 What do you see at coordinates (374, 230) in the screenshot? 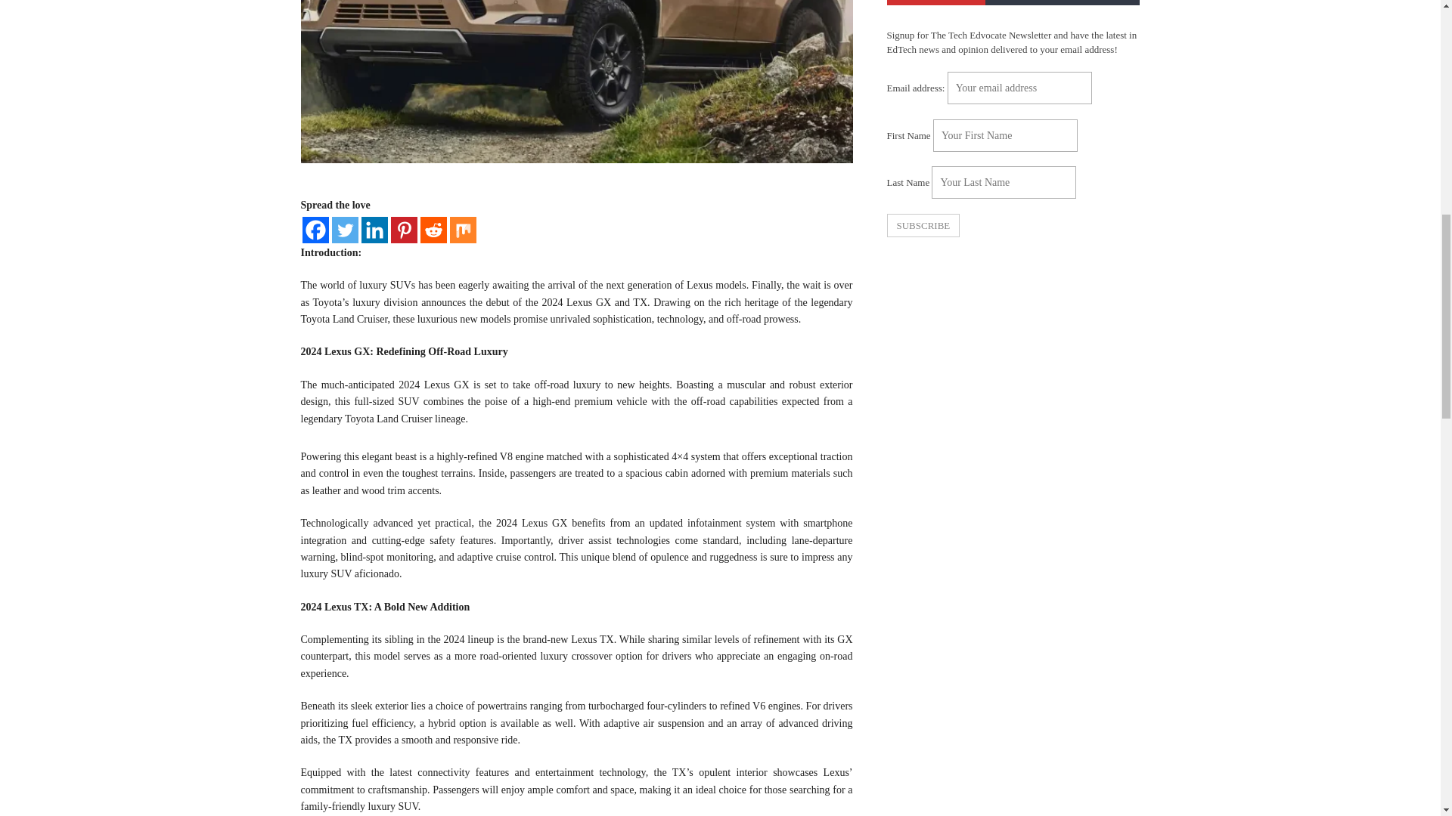
I see `Linkedin` at bounding box center [374, 230].